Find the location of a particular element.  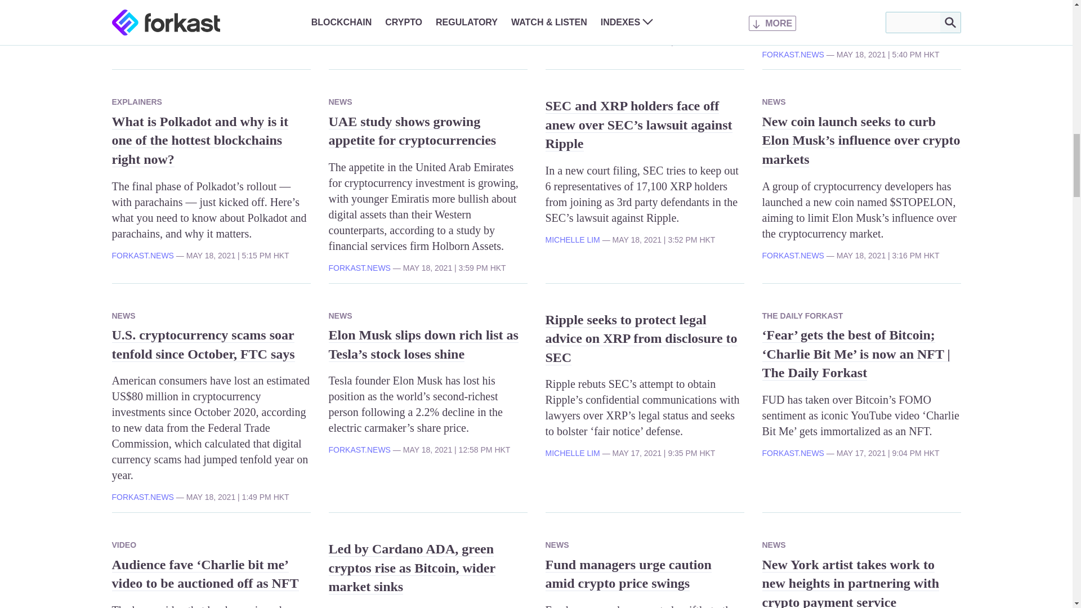

Posts by Forkast.News is located at coordinates (793, 54).